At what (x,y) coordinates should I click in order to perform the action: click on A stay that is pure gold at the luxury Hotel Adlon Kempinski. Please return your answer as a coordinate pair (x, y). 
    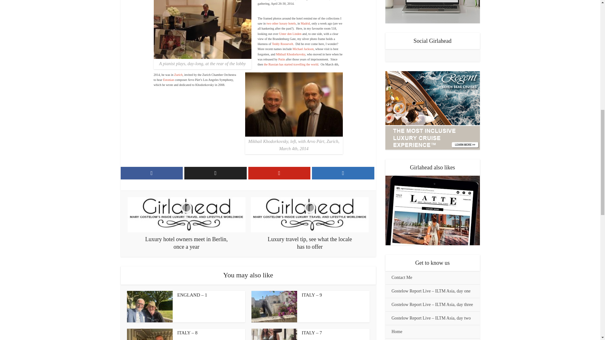
    Looking at the image, I should click on (290, 34).